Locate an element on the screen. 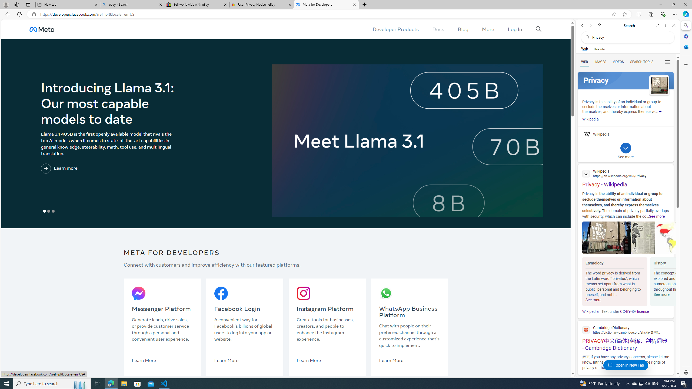  Cambridge Dictionary is located at coordinates (626, 330).